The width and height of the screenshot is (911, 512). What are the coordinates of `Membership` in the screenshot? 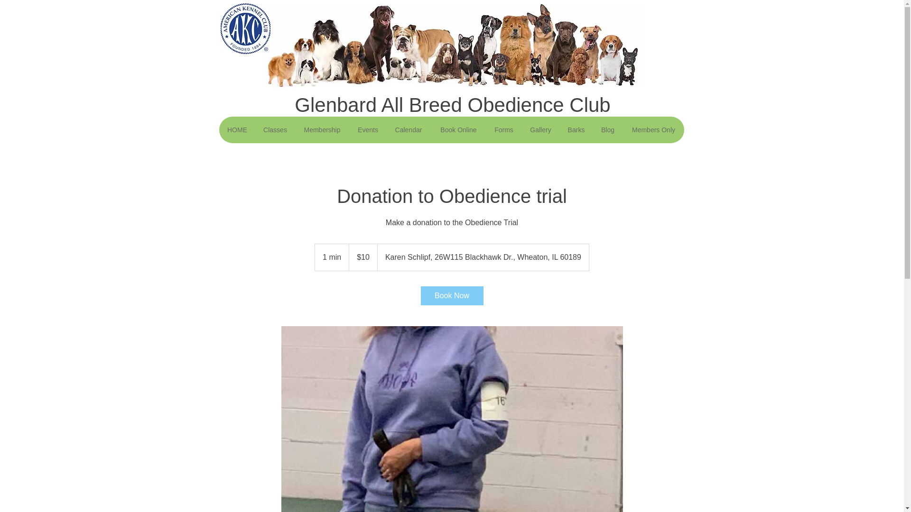 It's located at (322, 130).